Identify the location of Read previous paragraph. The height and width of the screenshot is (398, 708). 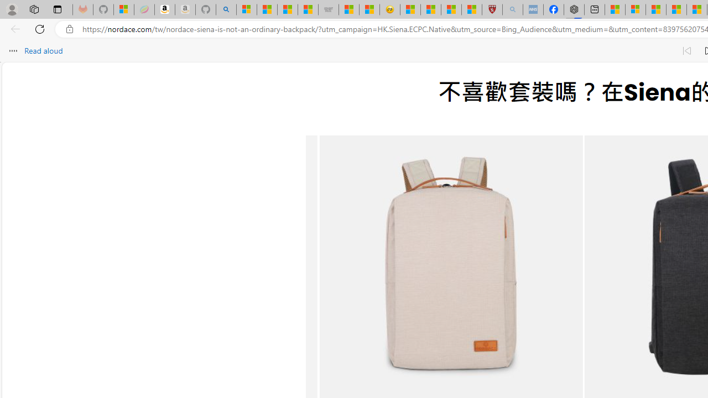
(687, 51).